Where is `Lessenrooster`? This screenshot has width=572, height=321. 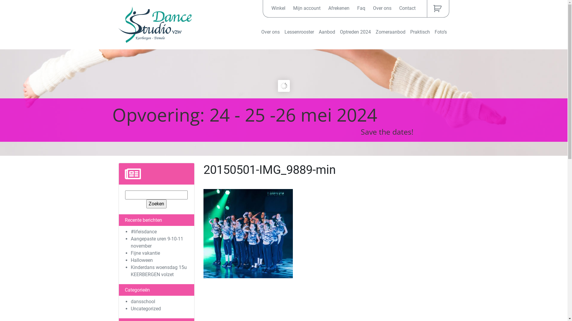 Lessenrooster is located at coordinates (299, 32).